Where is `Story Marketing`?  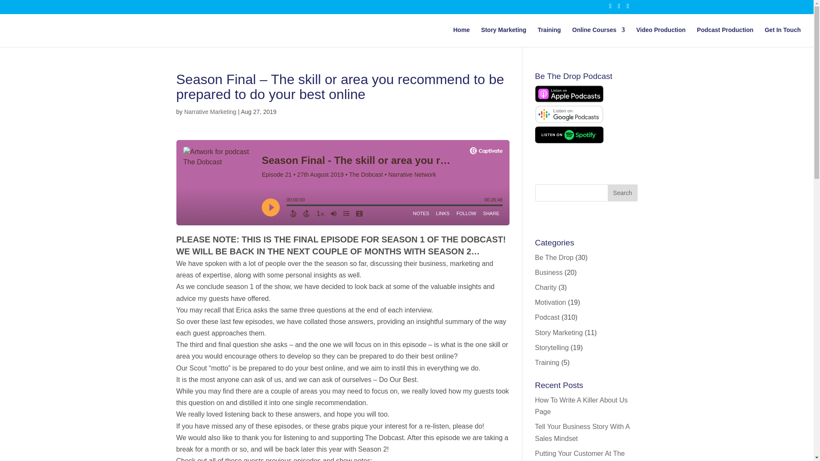 Story Marketing is located at coordinates (504, 37).